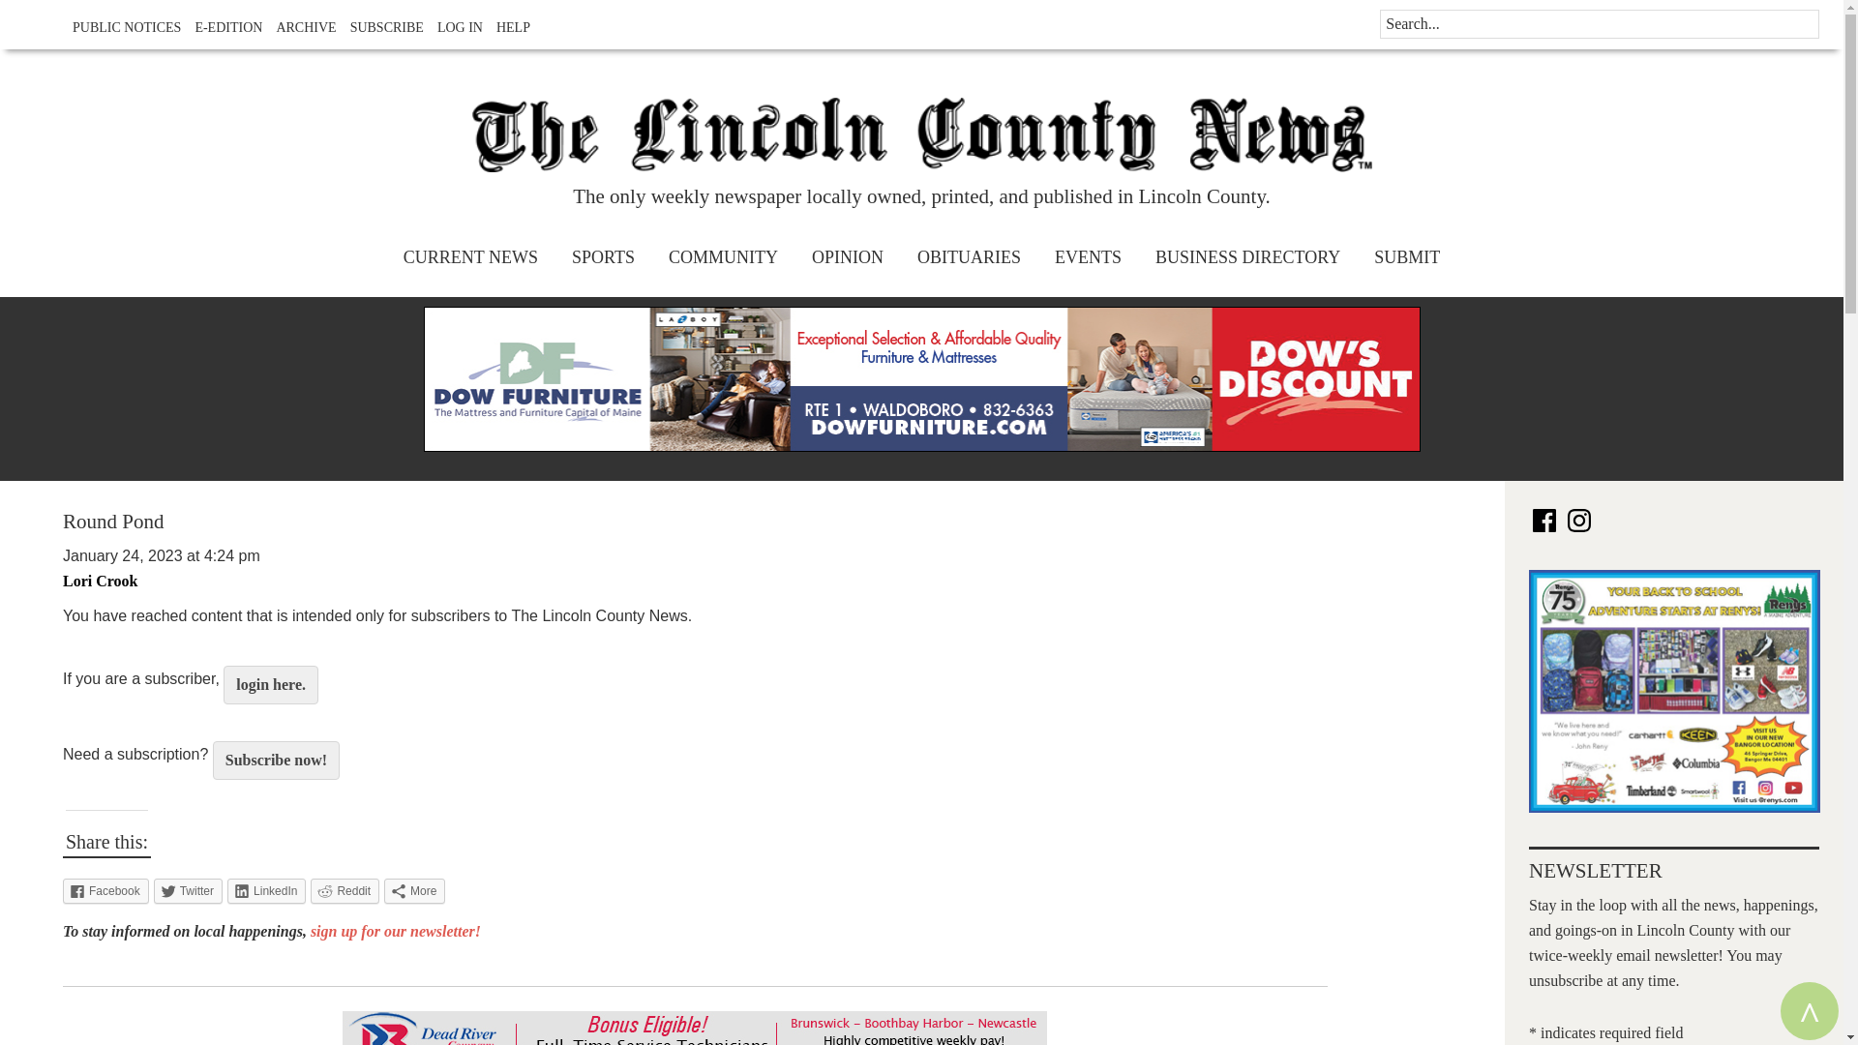  I want to click on COMMUNITY, so click(723, 257).